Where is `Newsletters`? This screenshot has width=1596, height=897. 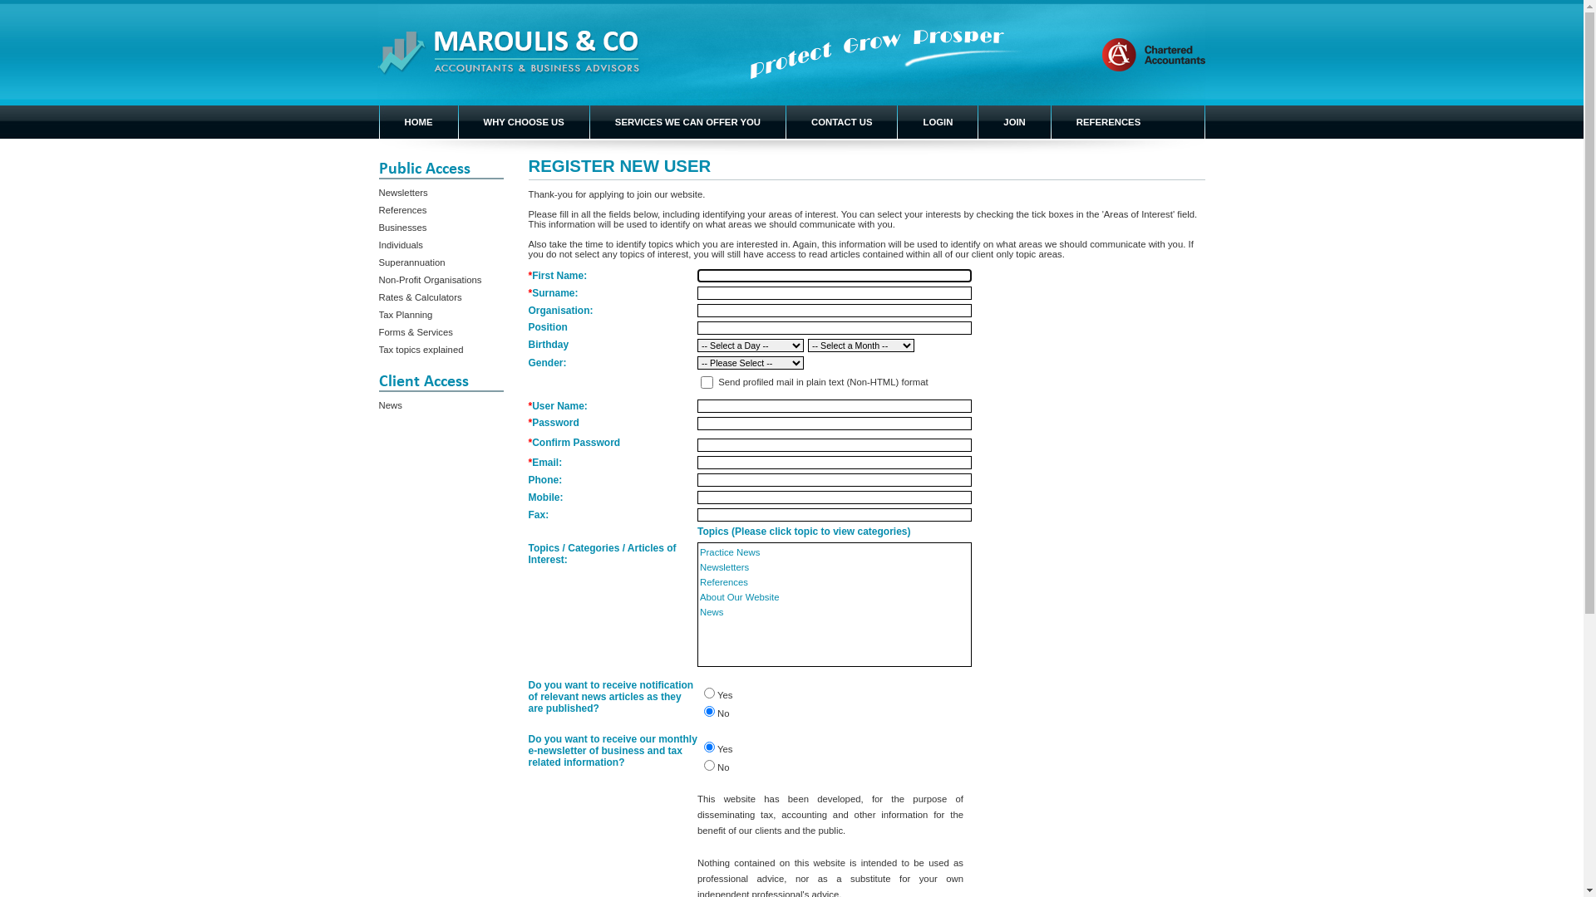 Newsletters is located at coordinates (725, 567).